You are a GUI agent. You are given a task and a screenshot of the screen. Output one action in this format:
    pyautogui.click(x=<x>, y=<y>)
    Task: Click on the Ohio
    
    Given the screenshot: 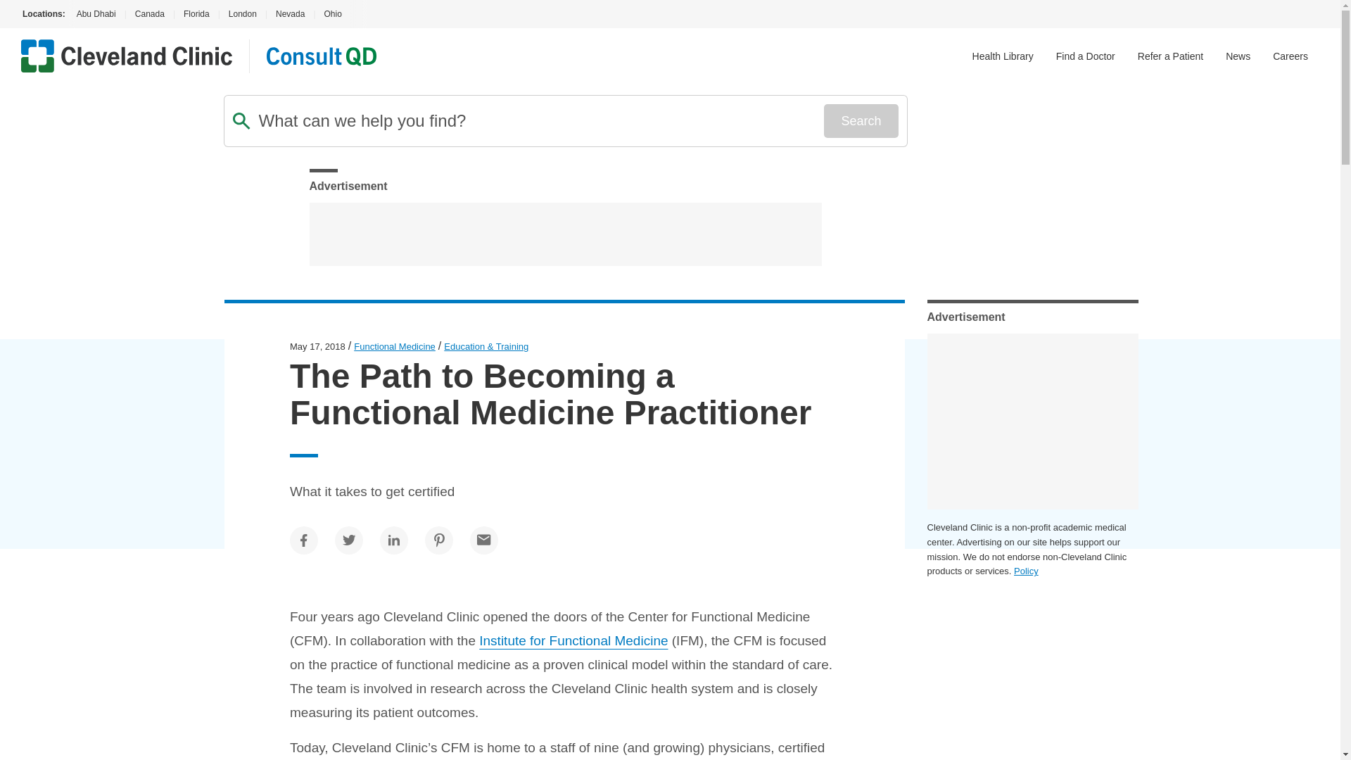 What is the action you would take?
    pyautogui.click(x=332, y=14)
    